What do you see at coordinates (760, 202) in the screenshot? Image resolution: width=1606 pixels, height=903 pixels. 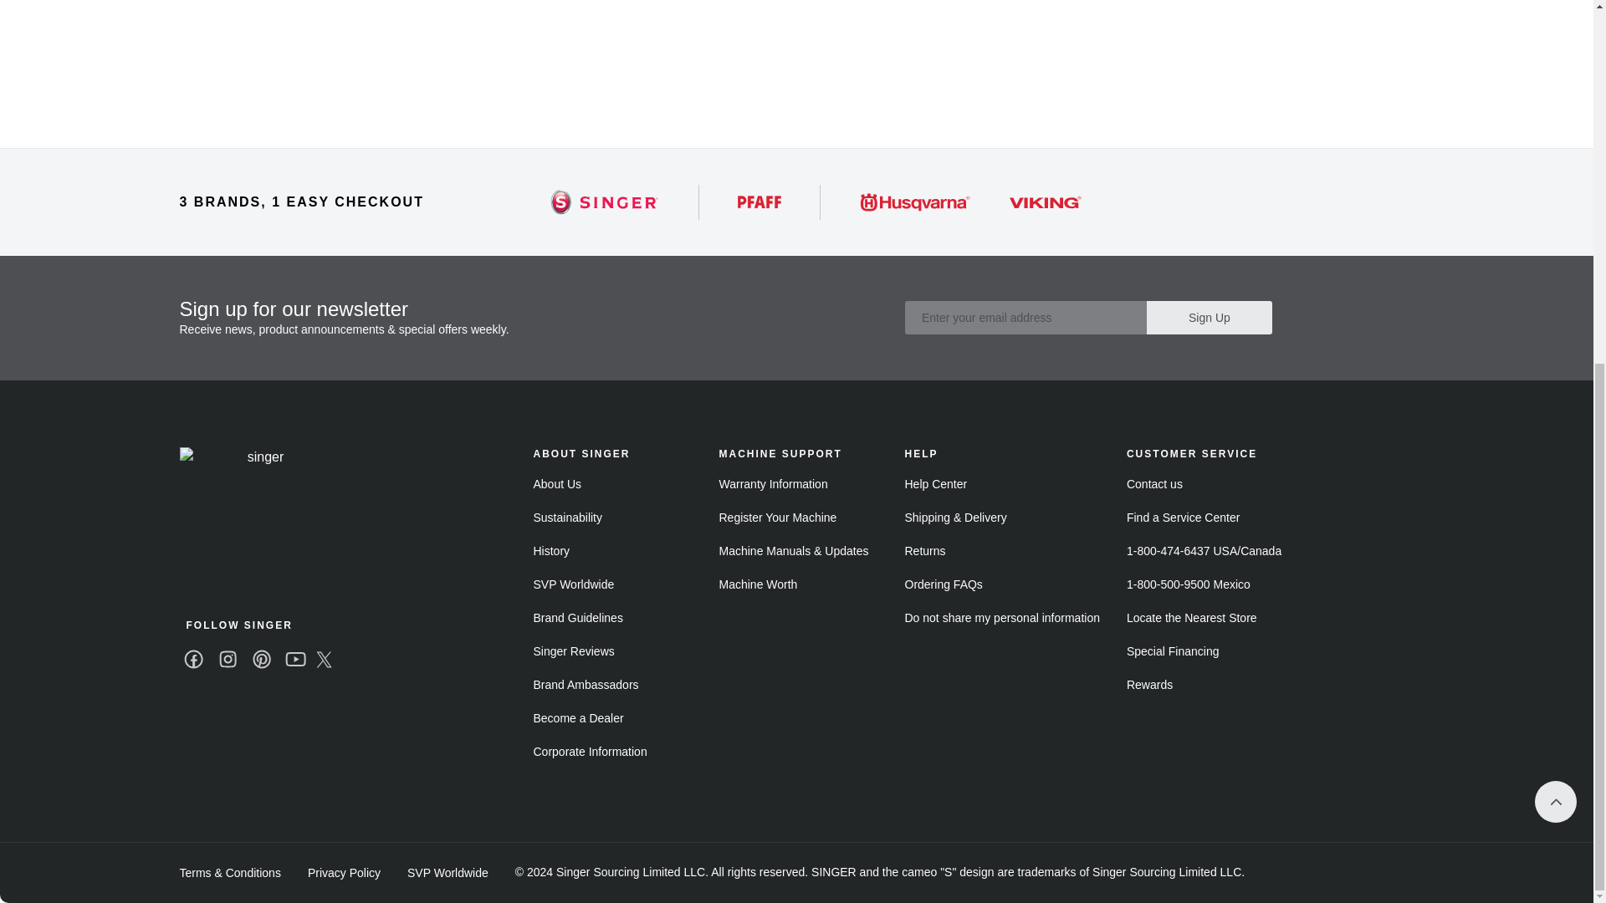 I see `PFAFF` at bounding box center [760, 202].